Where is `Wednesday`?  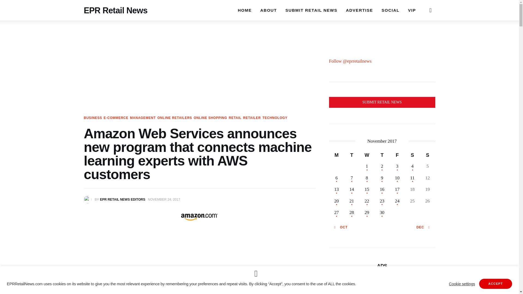 Wednesday is located at coordinates (367, 155).